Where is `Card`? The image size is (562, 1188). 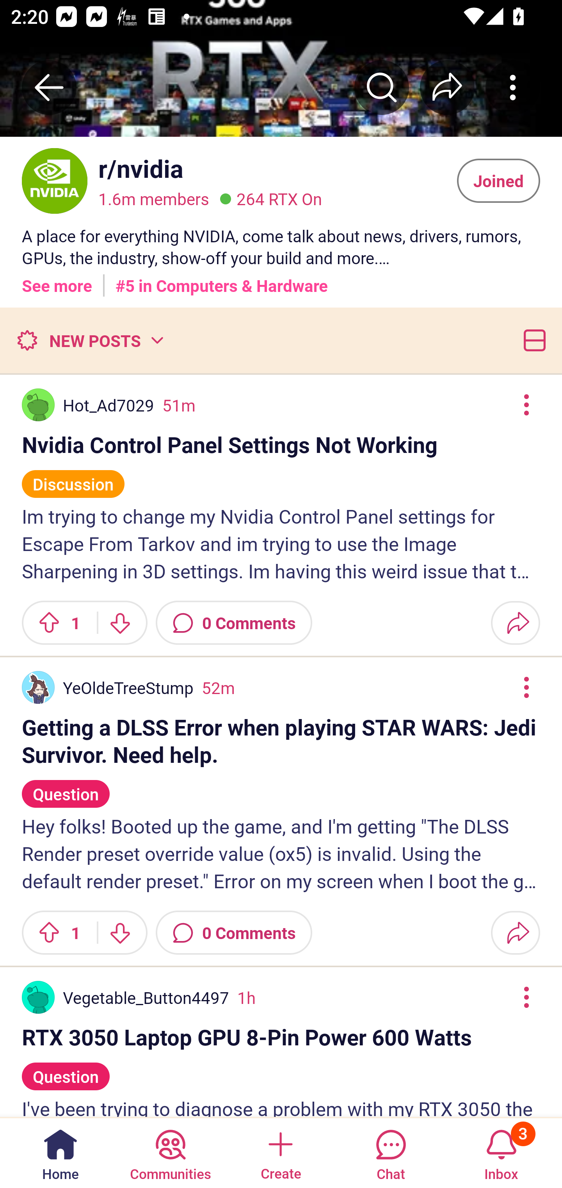
Card is located at coordinates (532, 340).